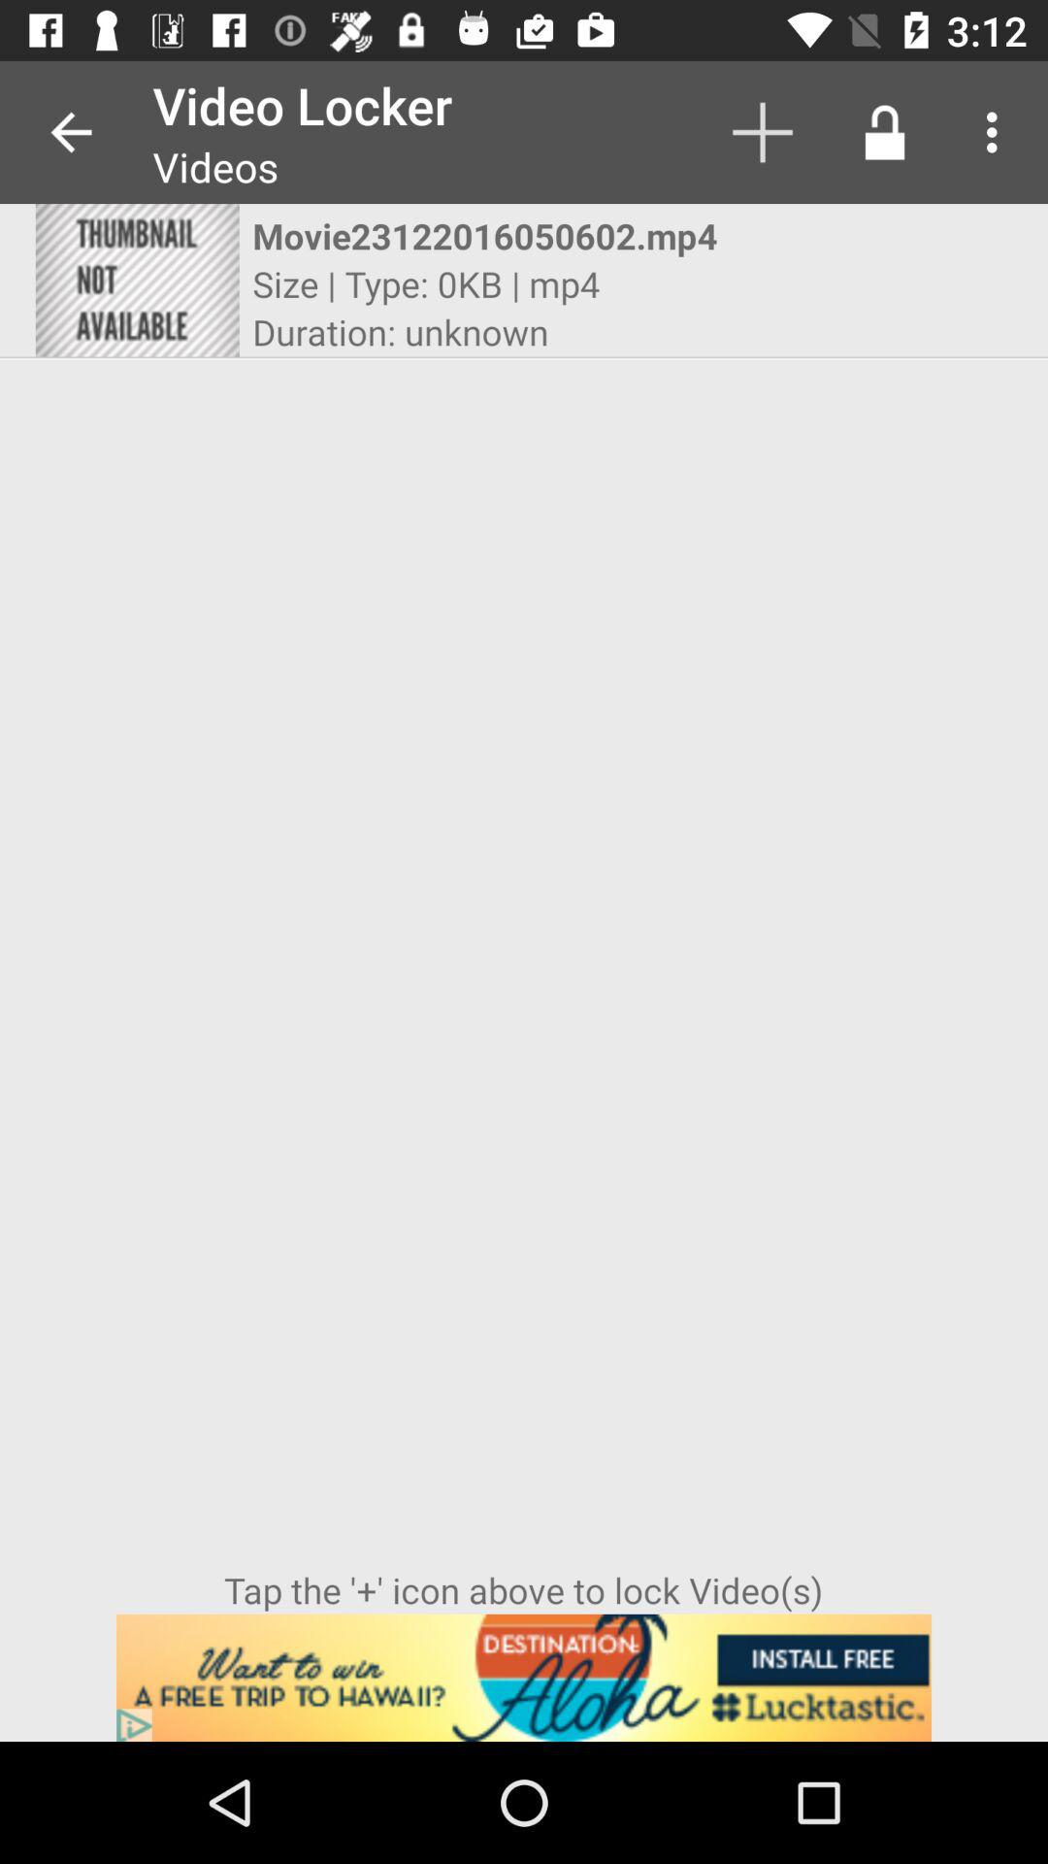 The height and width of the screenshot is (1864, 1048). What do you see at coordinates (400, 332) in the screenshot?
I see `click item below the size type 0kb item` at bounding box center [400, 332].